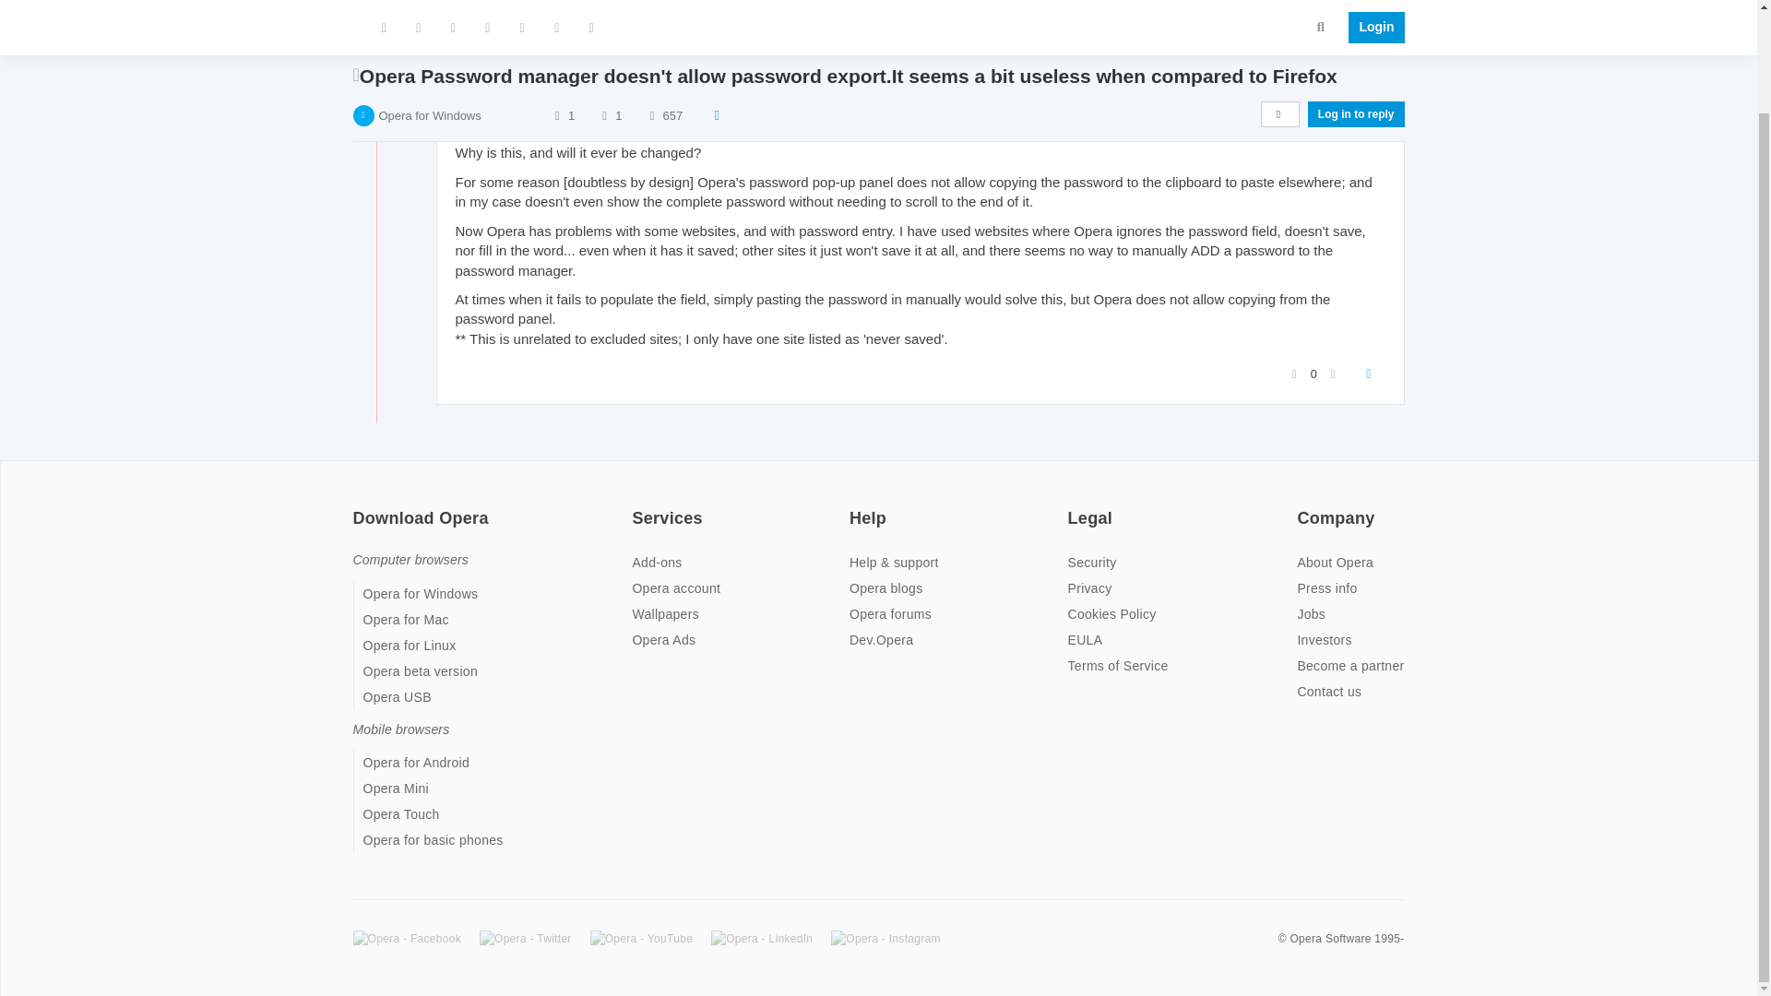 Image resolution: width=1771 pixels, height=996 pixels. I want to click on 1, so click(571, 28).